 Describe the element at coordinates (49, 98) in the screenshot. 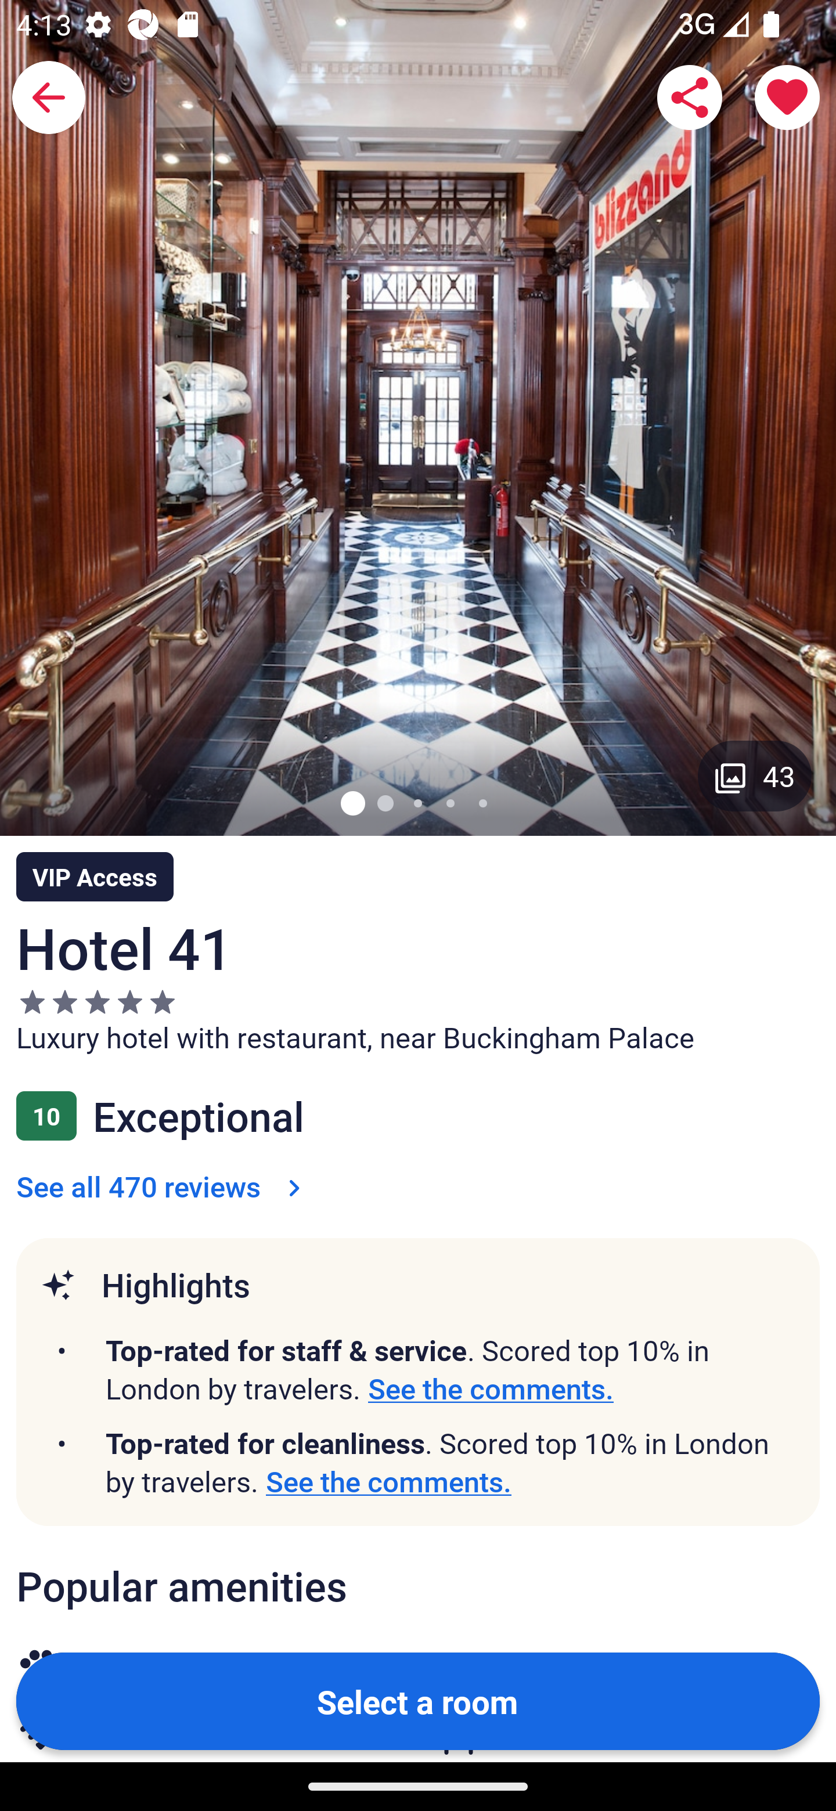

I see `Back` at that location.